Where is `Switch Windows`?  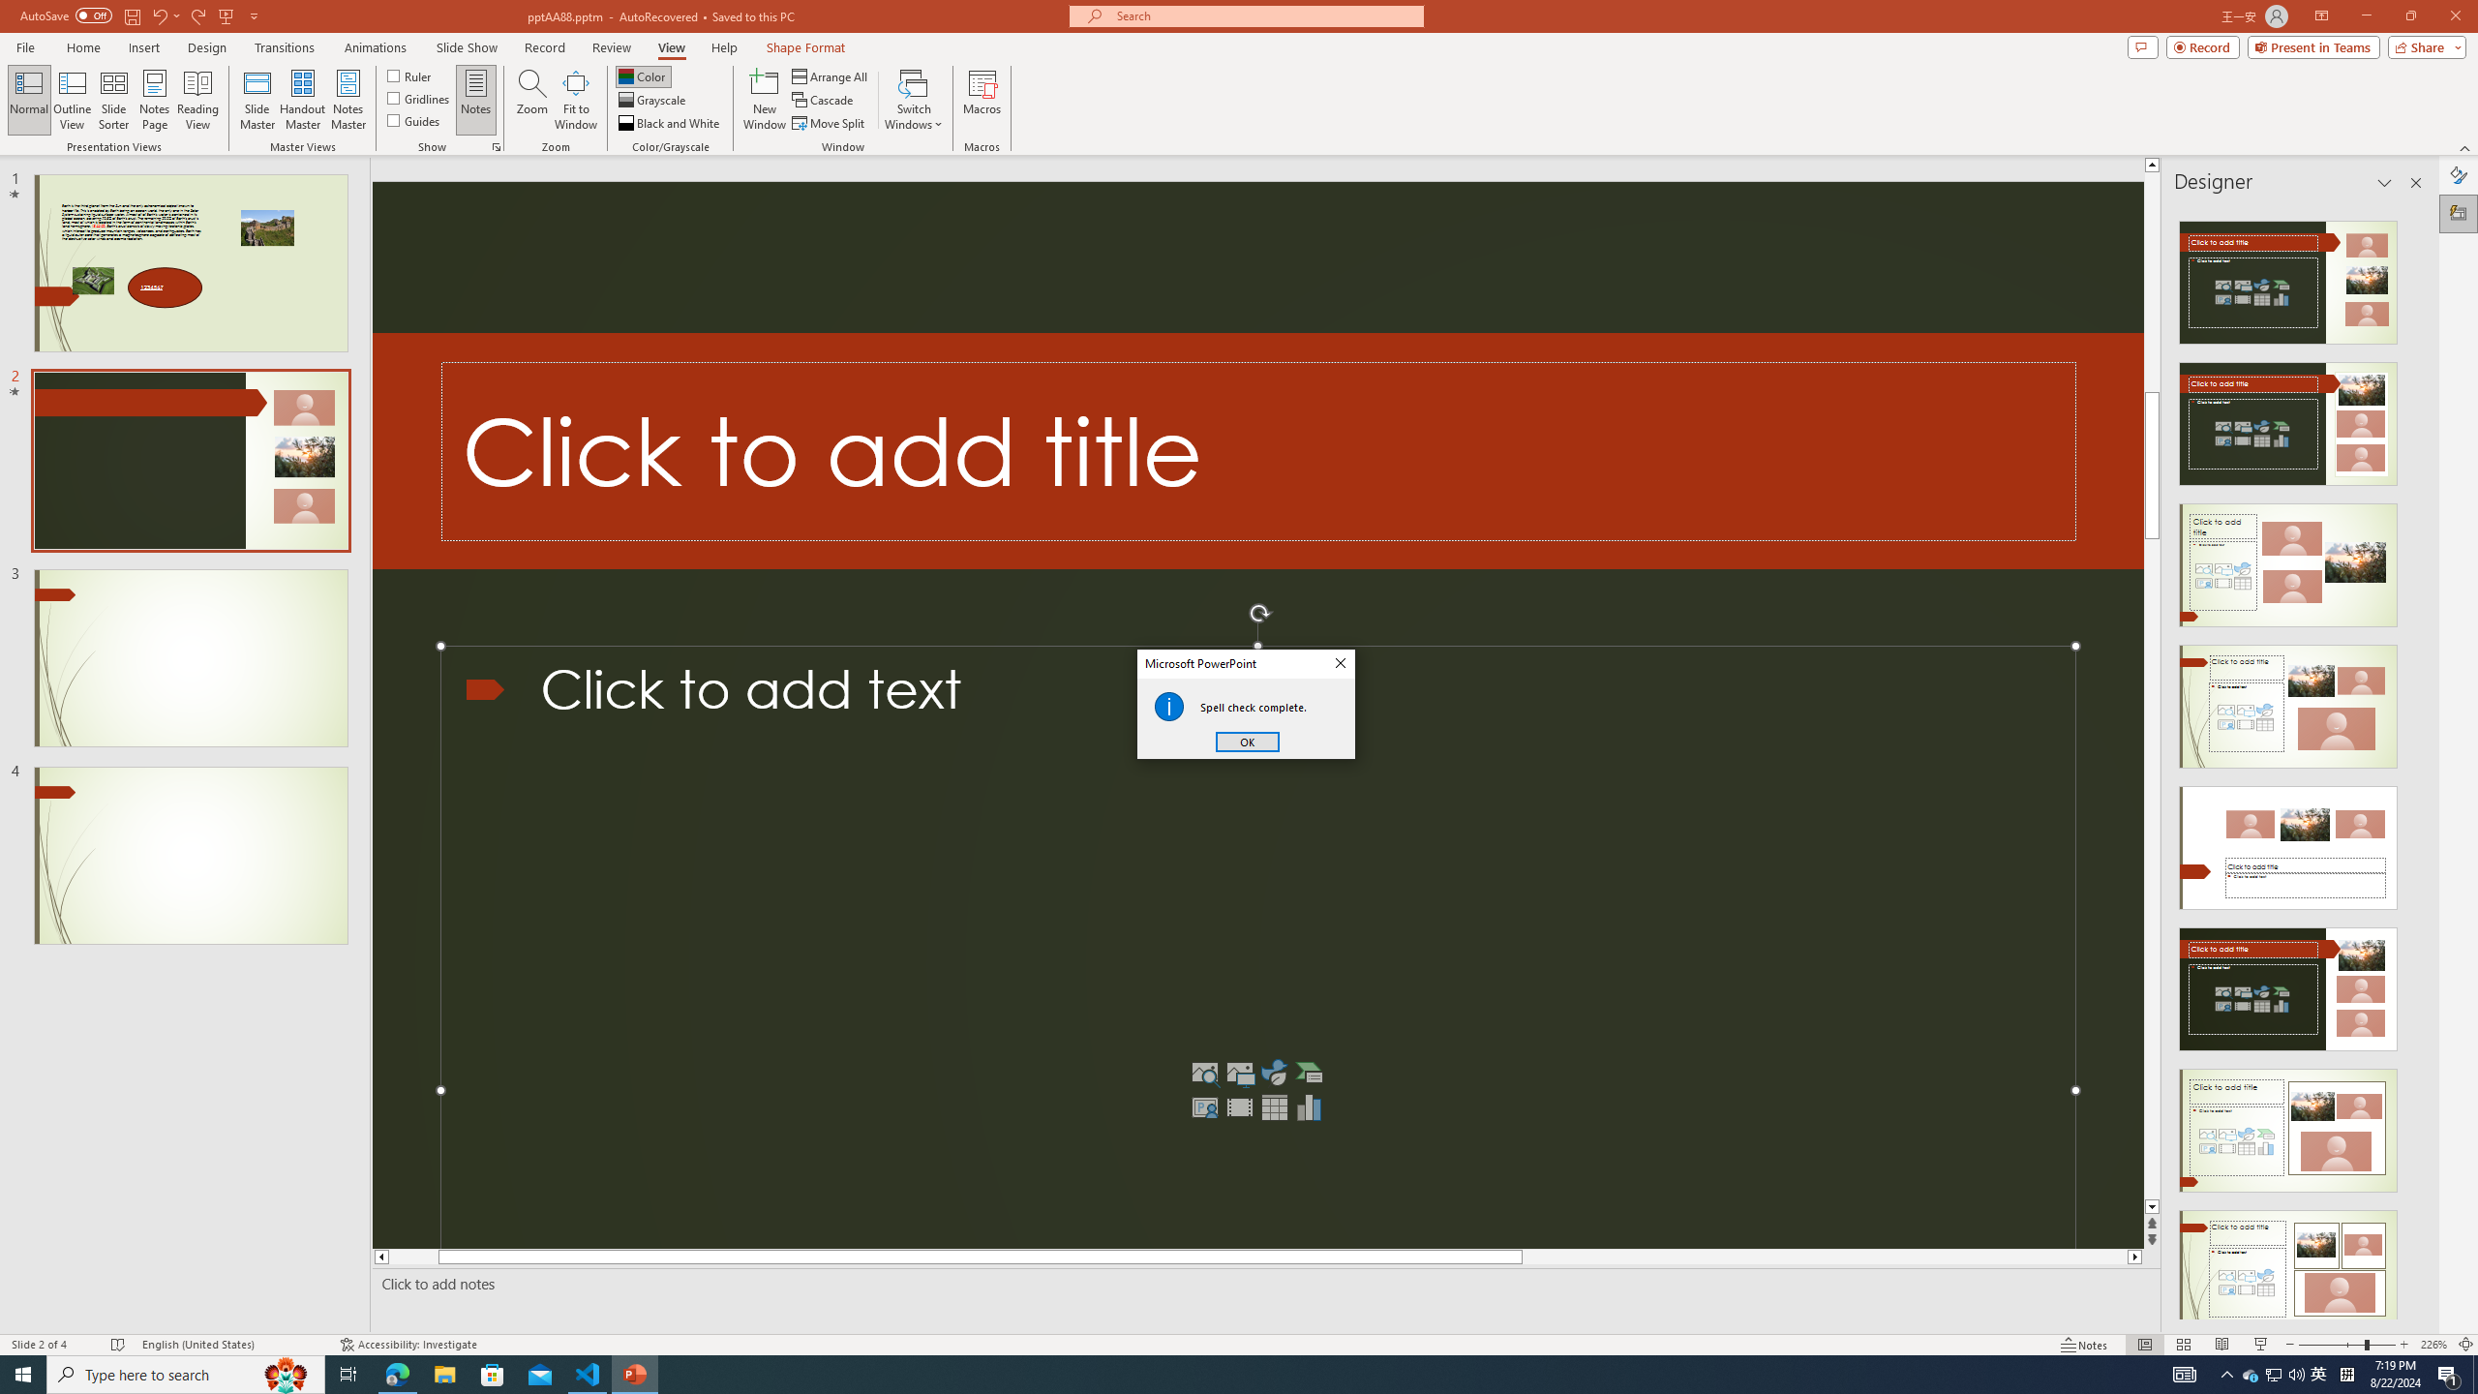 Switch Windows is located at coordinates (914, 100).